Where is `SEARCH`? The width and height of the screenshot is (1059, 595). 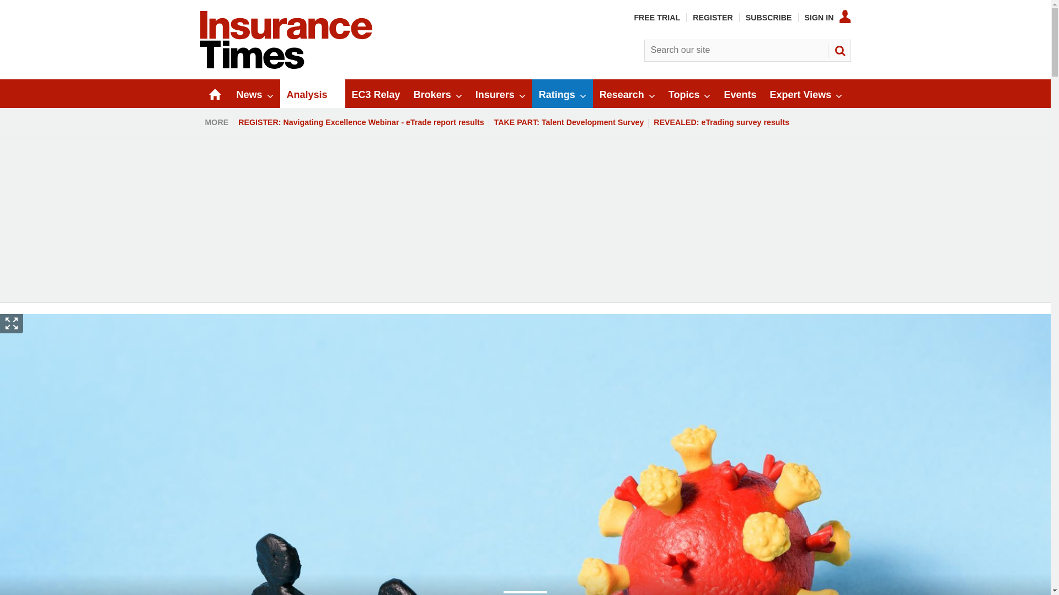
SEARCH is located at coordinates (839, 51).